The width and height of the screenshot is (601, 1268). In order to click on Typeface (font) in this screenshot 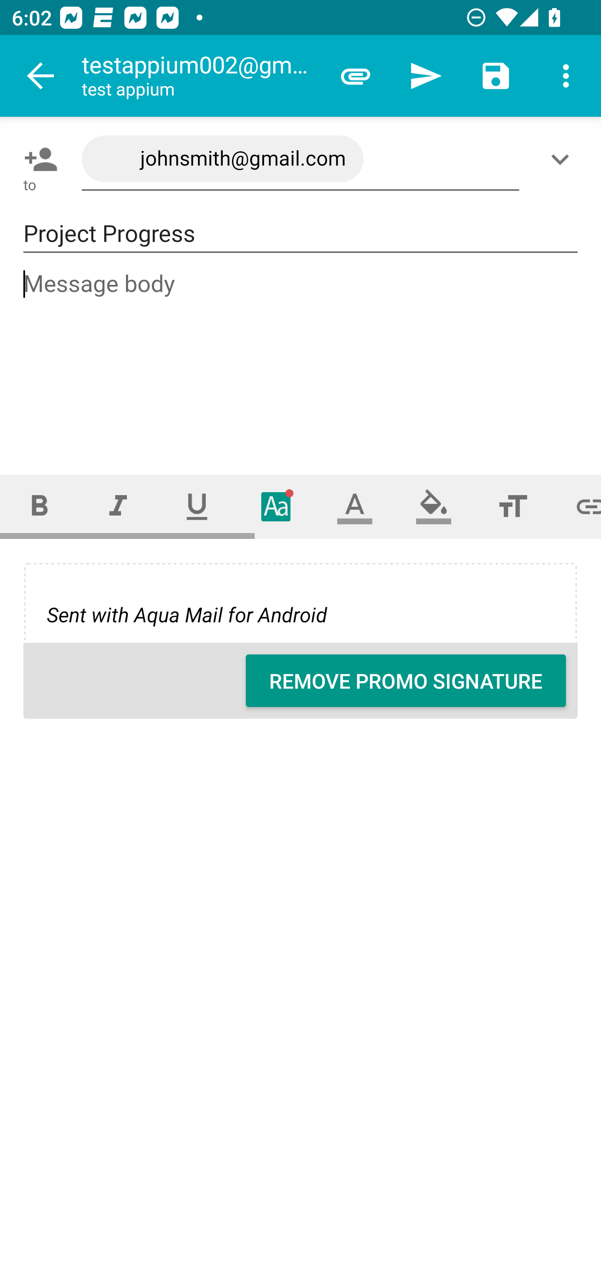, I will do `click(276, 506)`.